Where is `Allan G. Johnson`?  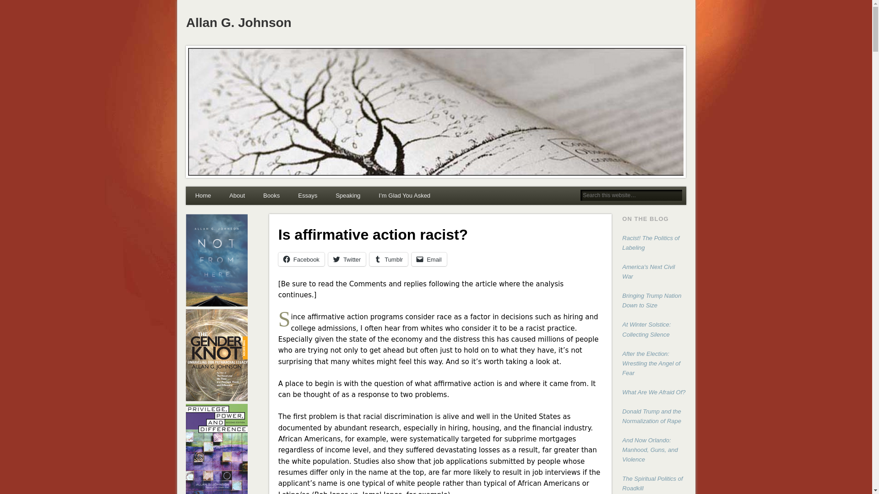 Allan G. Johnson is located at coordinates (238, 22).